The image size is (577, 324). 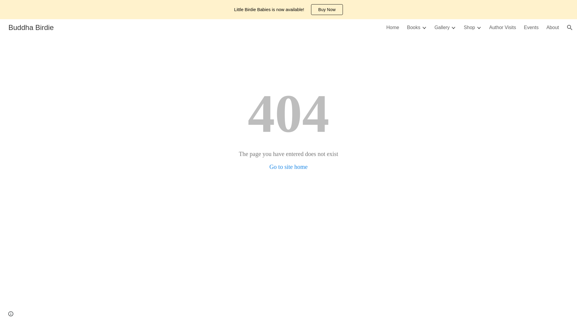 I want to click on About, so click(x=553, y=28).